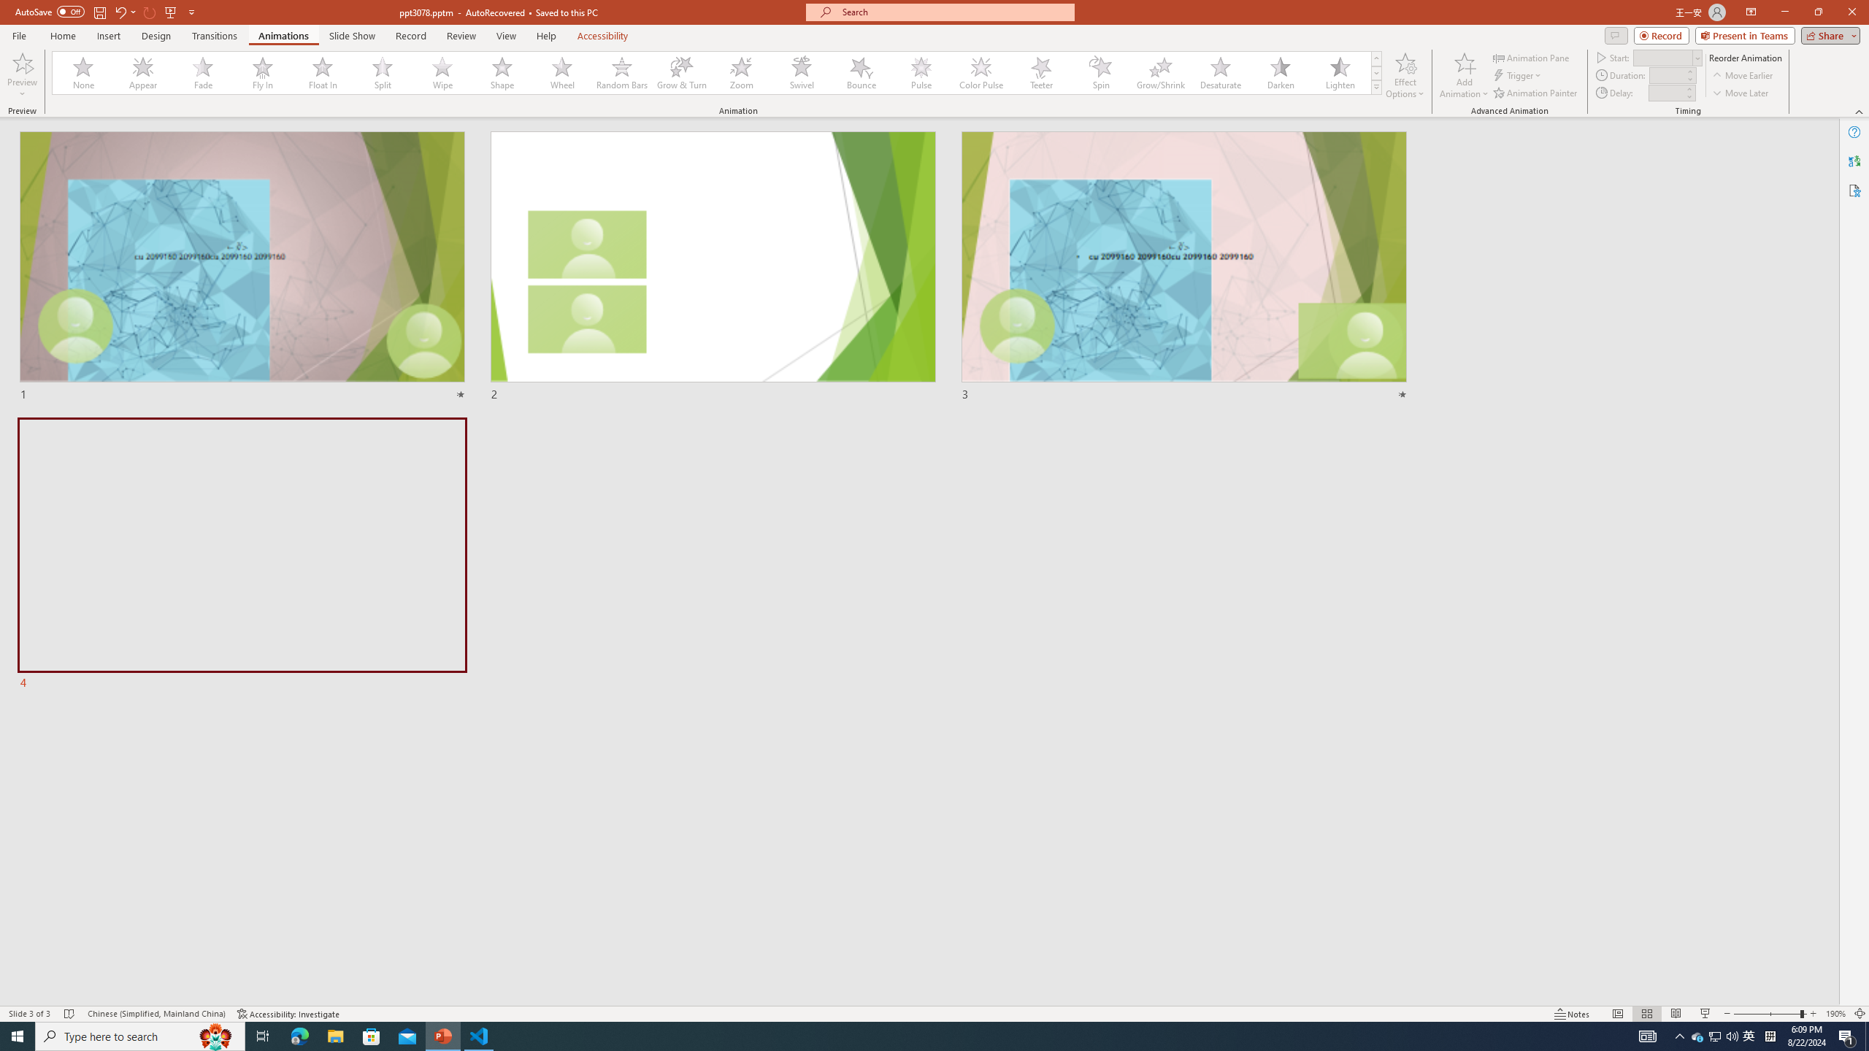 This screenshot has width=1869, height=1051. I want to click on Move Earlier, so click(1742, 76).